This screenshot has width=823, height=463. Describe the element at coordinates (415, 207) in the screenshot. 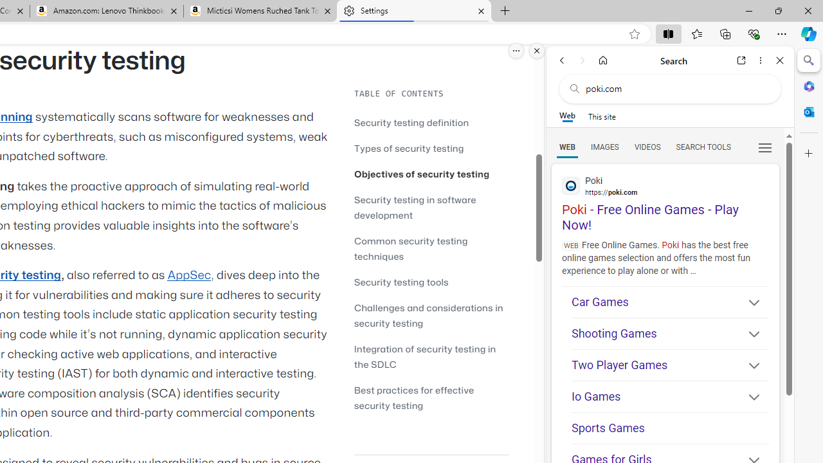

I see `Security testing in software development` at that location.